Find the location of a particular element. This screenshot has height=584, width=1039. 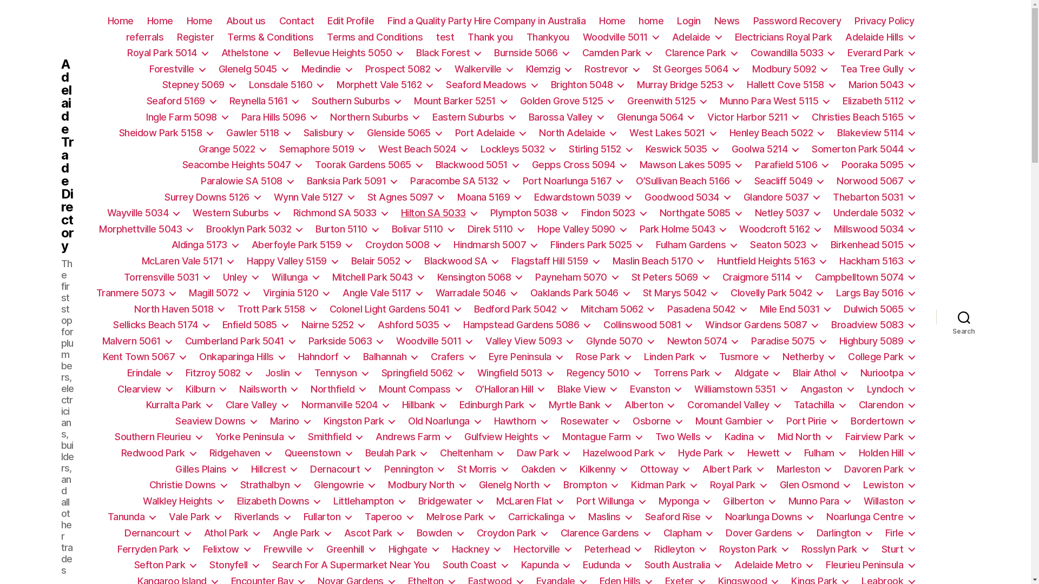

Tanunda is located at coordinates (132, 517).